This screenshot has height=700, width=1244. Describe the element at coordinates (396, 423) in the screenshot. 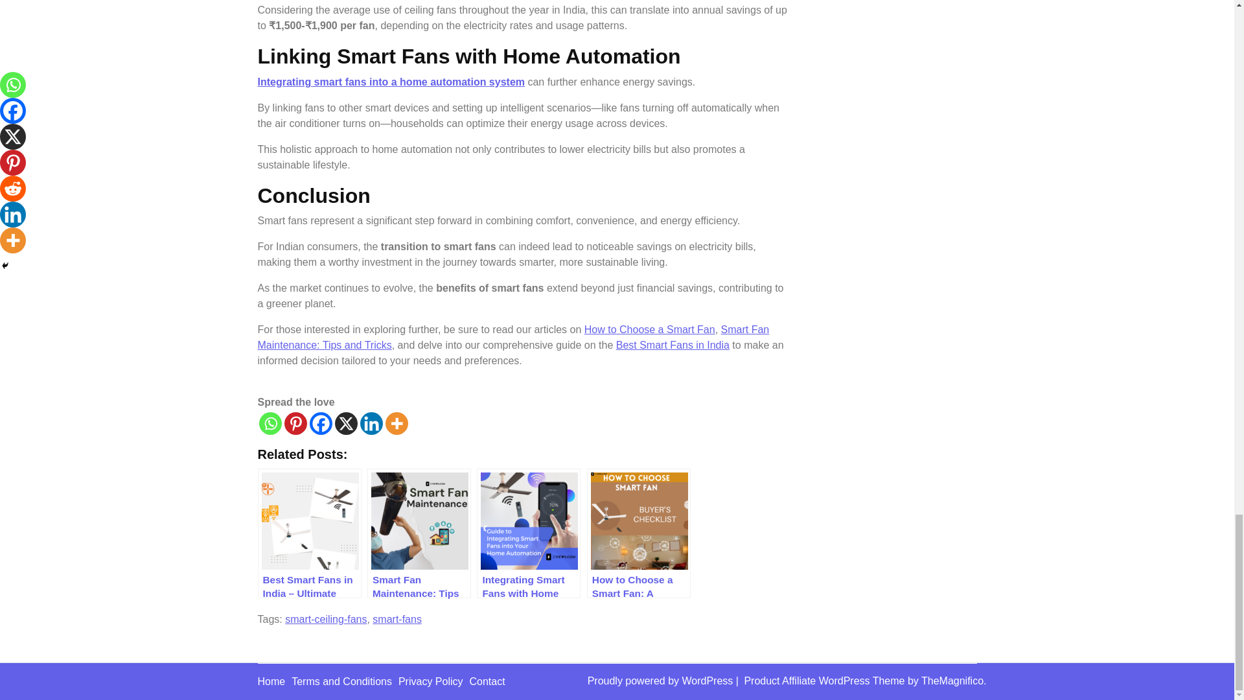

I see `More` at that location.